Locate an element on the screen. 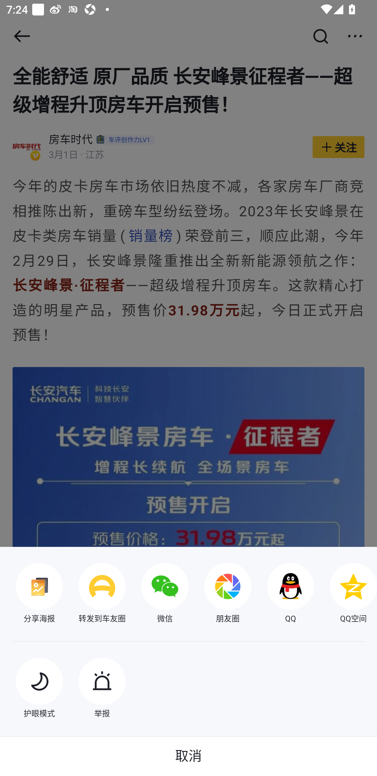  取消 is located at coordinates (188, 756).